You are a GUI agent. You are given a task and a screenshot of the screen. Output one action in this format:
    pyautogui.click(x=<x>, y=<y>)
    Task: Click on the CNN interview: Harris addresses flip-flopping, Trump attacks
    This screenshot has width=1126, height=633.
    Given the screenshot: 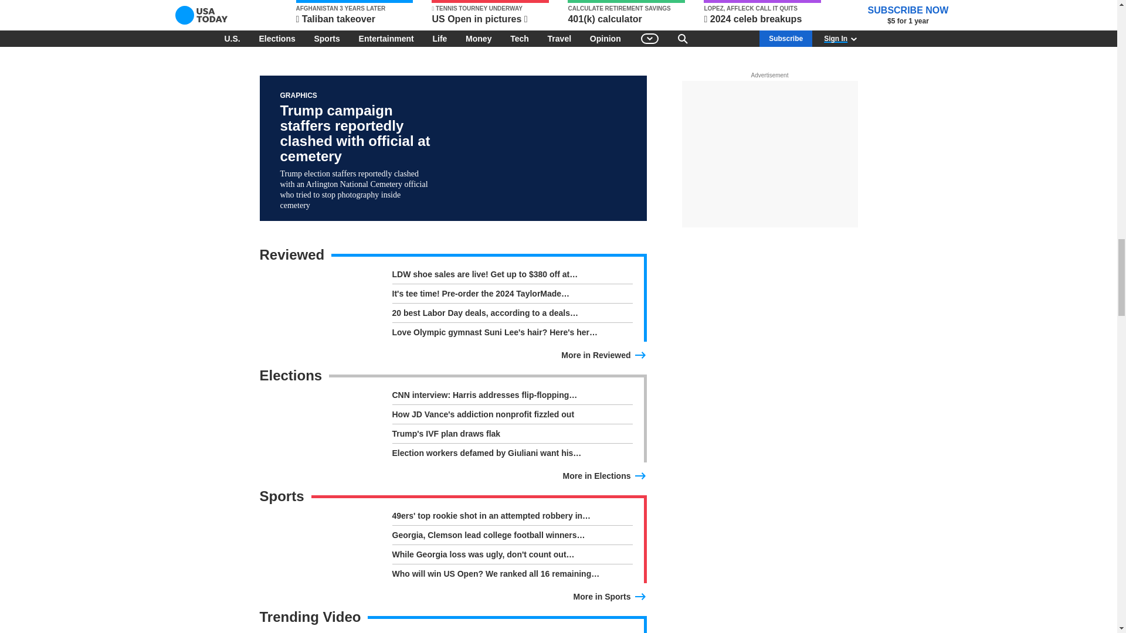 What is the action you would take?
    pyautogui.click(x=511, y=397)
    